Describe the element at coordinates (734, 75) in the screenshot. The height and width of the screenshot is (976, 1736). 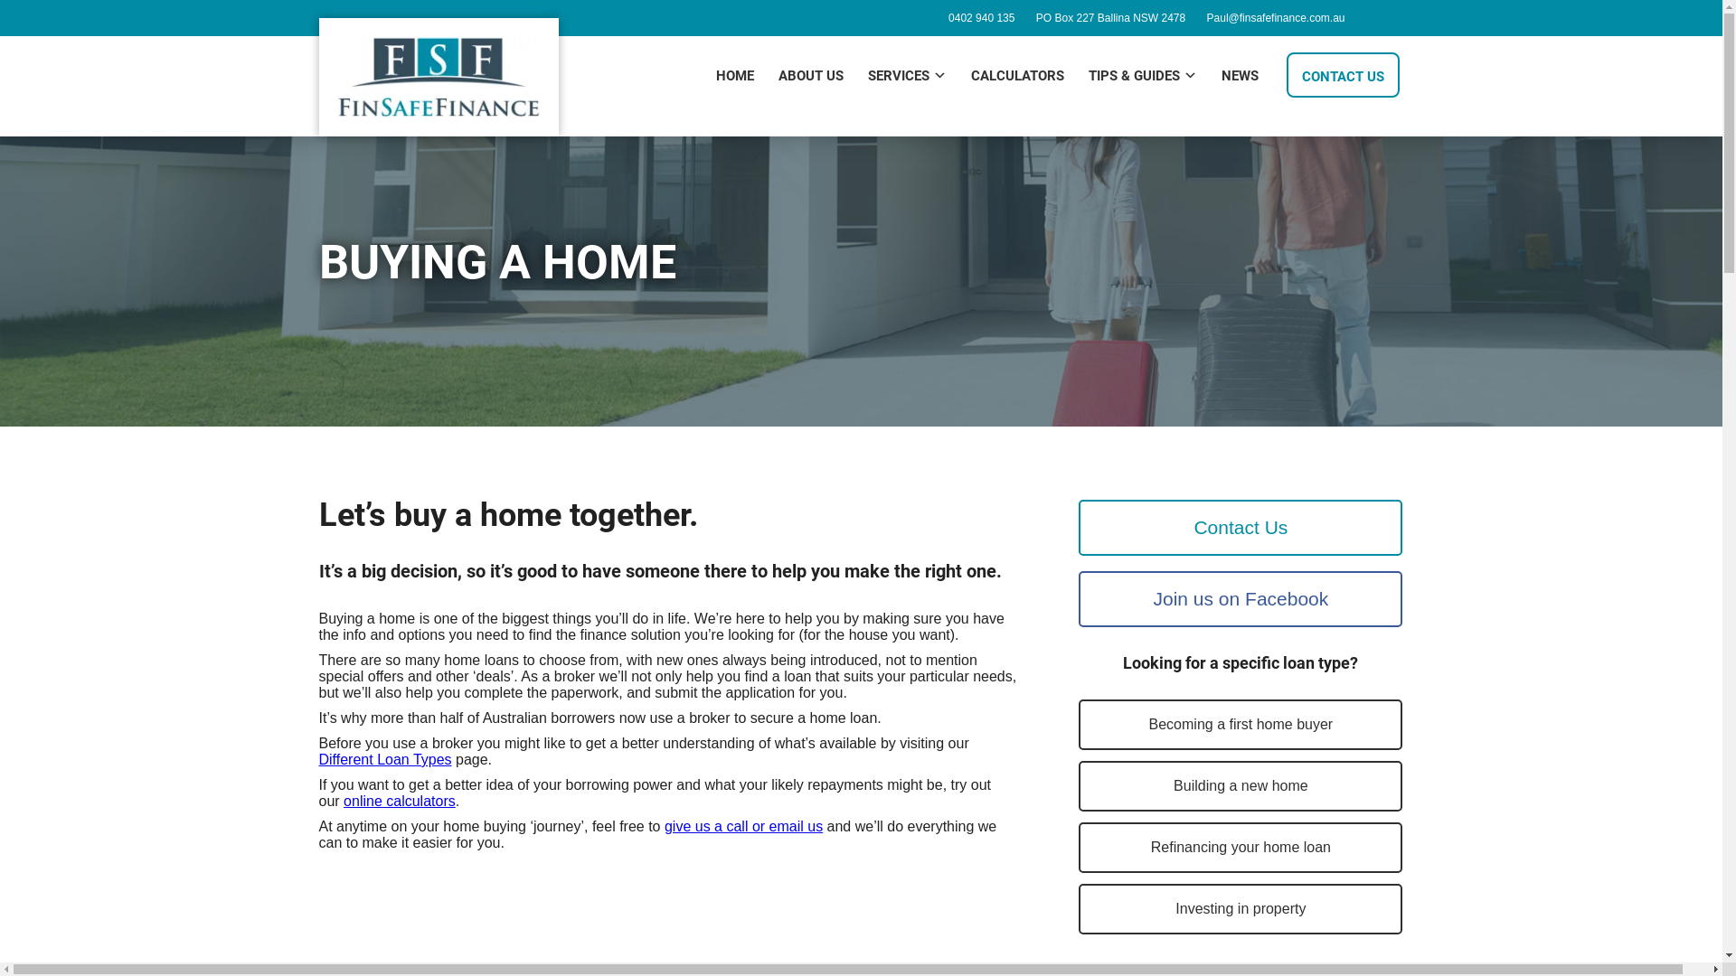
I see `HOME` at that location.